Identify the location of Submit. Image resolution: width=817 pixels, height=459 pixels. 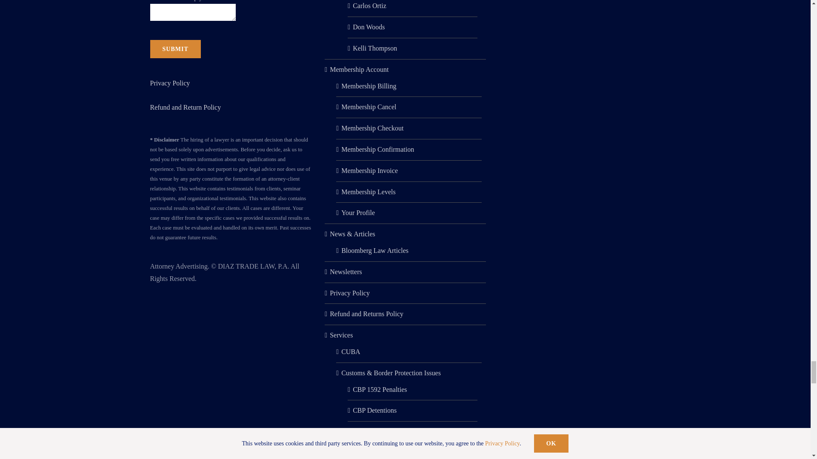
(174, 49).